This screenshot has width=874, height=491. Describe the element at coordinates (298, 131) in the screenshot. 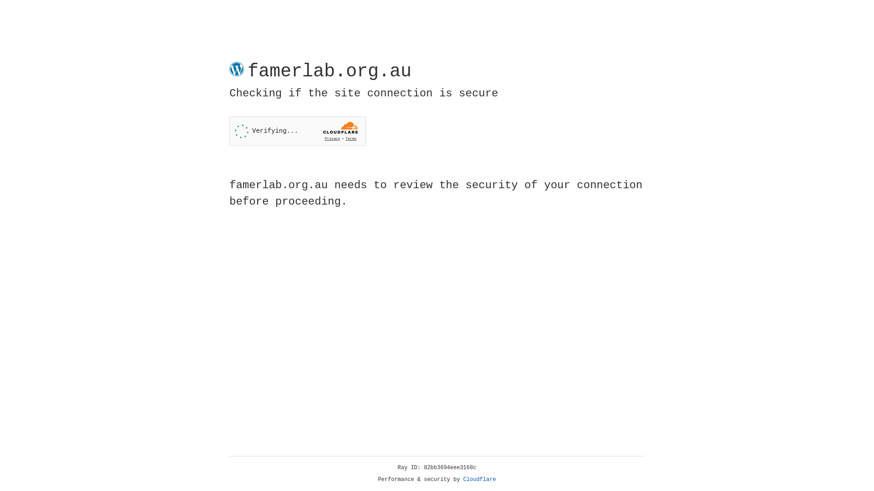

I see `Widget containing a Cloudflare security challenge` at that location.